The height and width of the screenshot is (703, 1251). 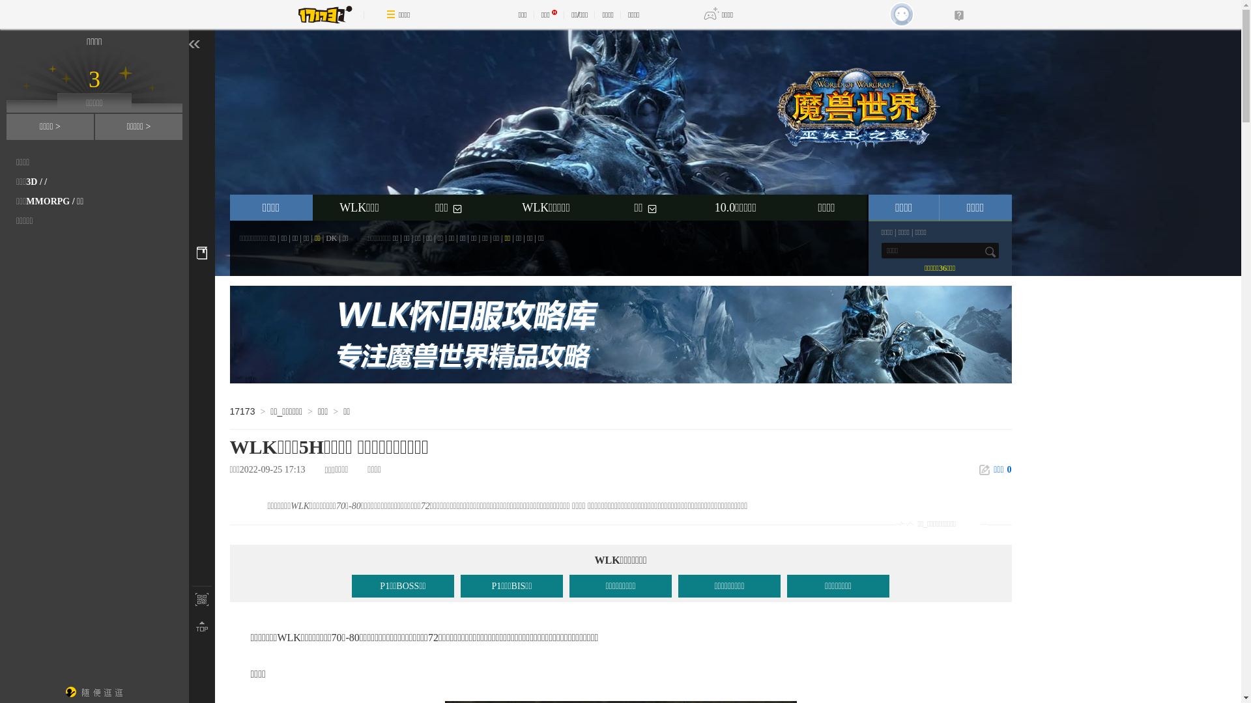 I want to click on 3D, so click(x=31, y=182).